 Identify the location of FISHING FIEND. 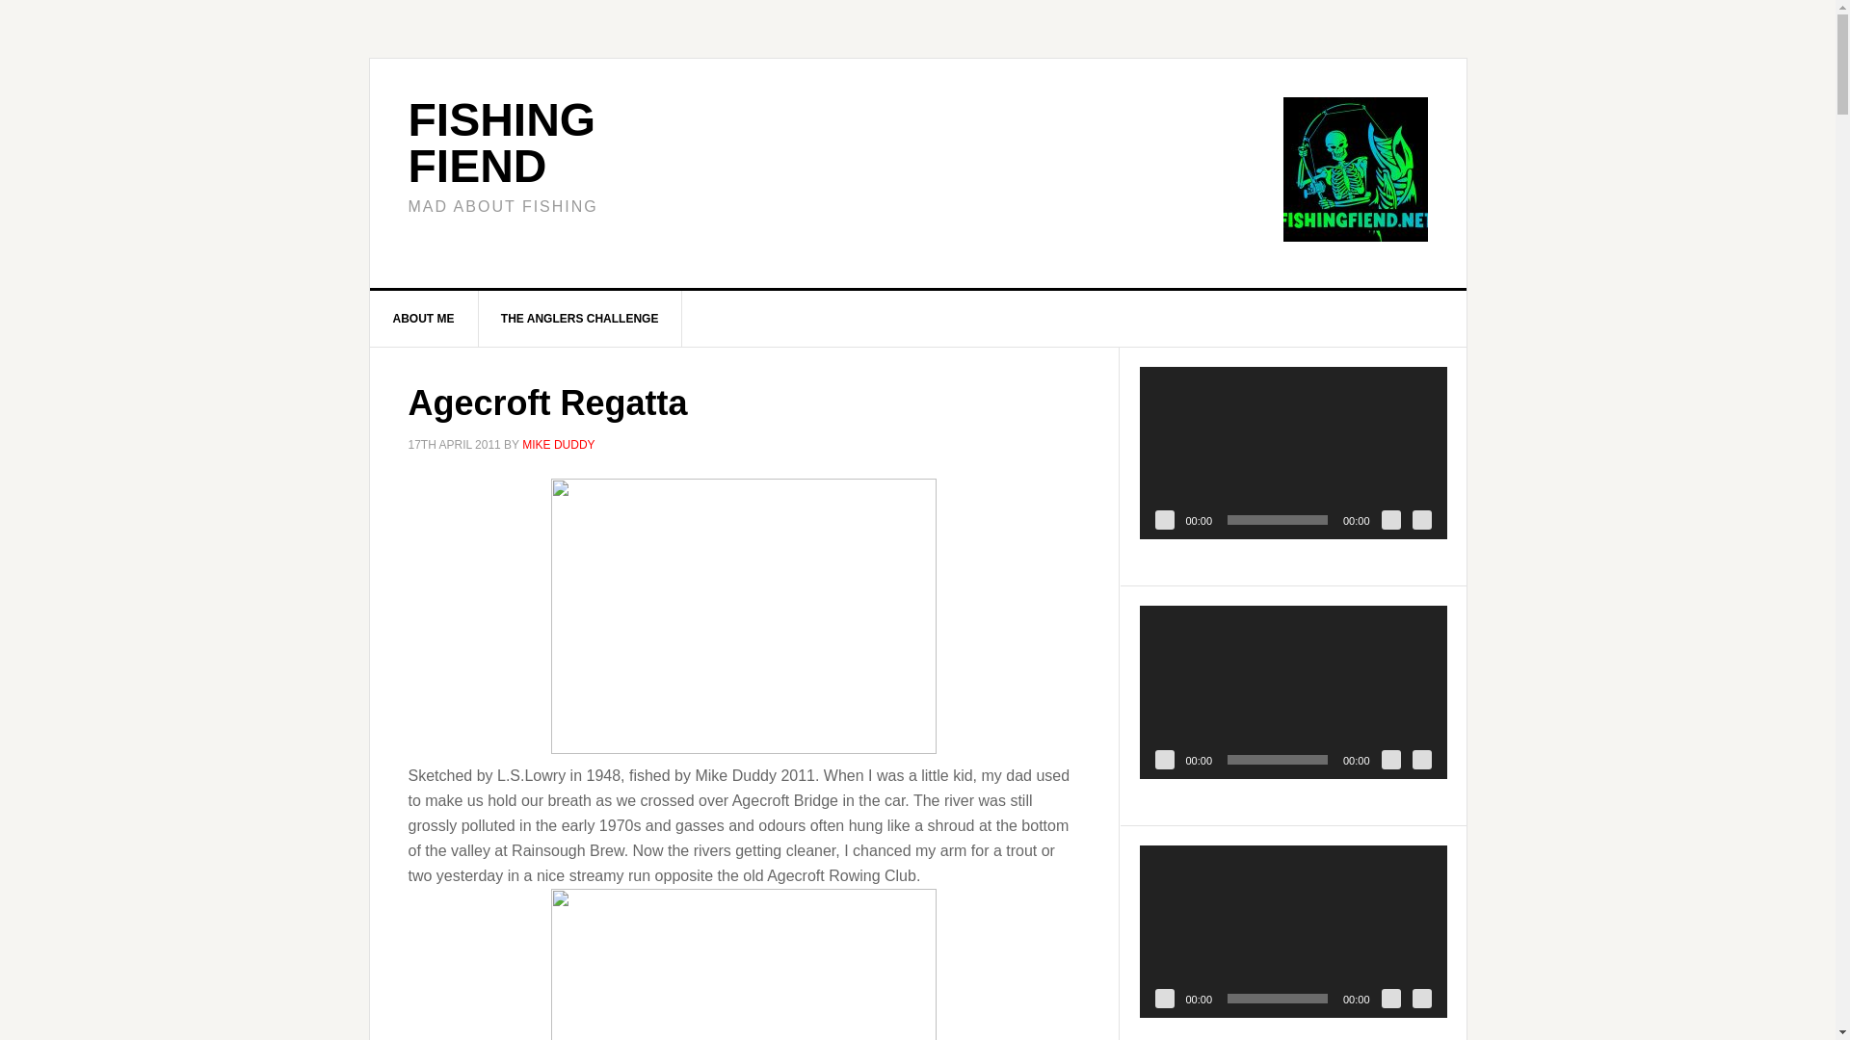
(502, 143).